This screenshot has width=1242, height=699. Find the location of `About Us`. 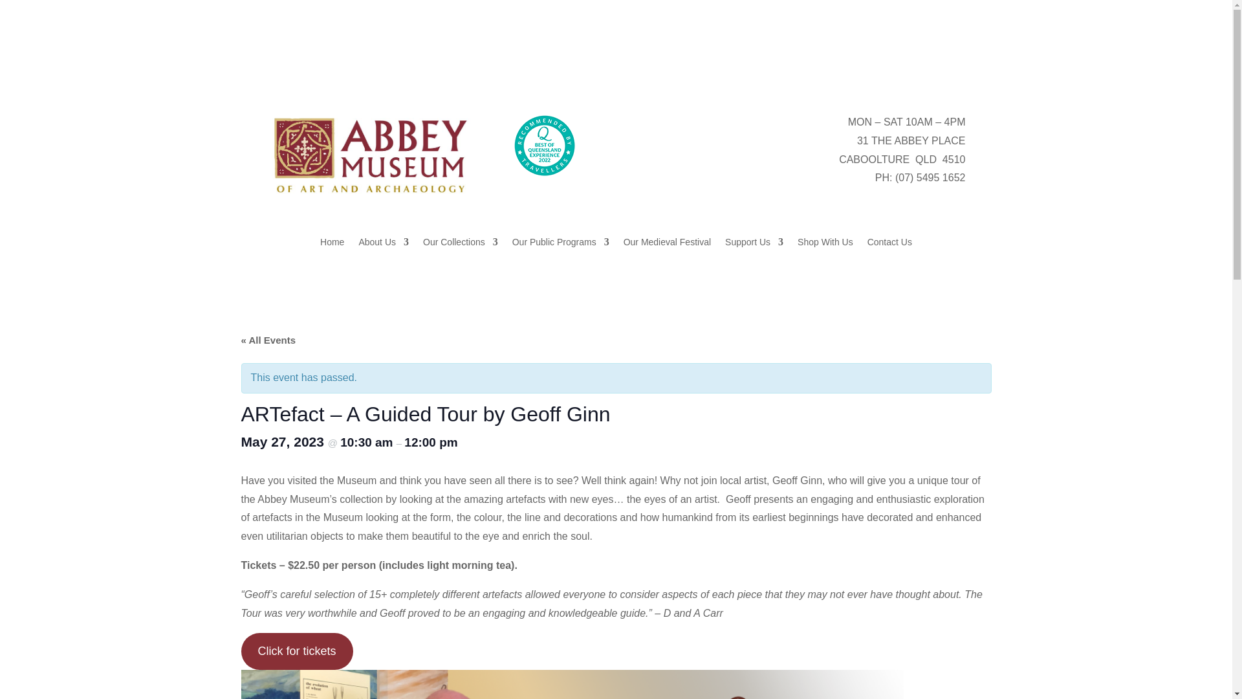

About Us is located at coordinates (383, 245).